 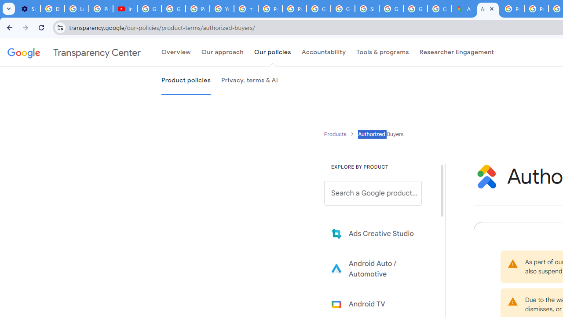 What do you see at coordinates (150, 9) in the screenshot?
I see `Google Account Help` at bounding box center [150, 9].